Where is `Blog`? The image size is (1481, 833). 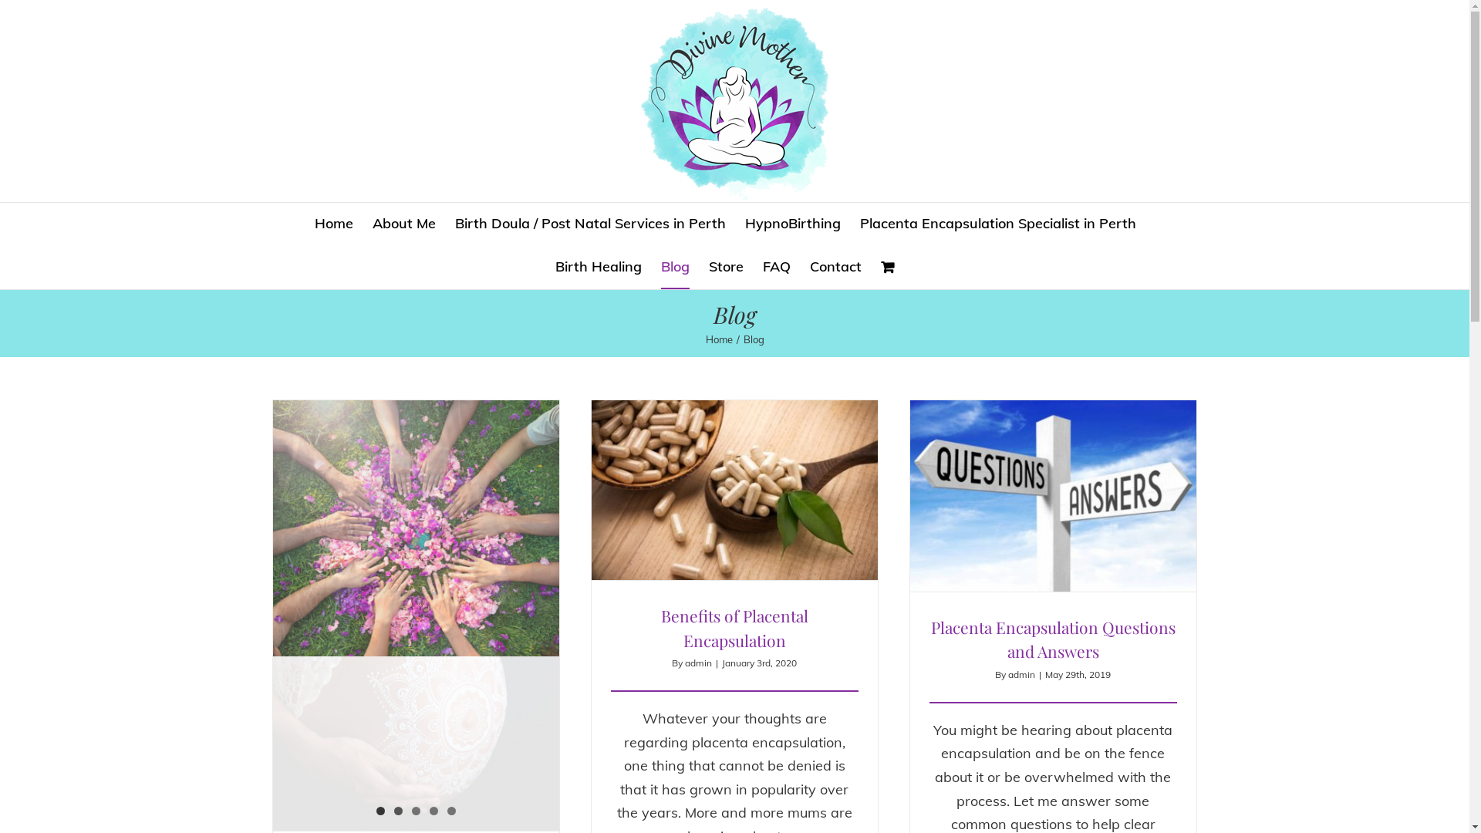
Blog is located at coordinates (676, 268).